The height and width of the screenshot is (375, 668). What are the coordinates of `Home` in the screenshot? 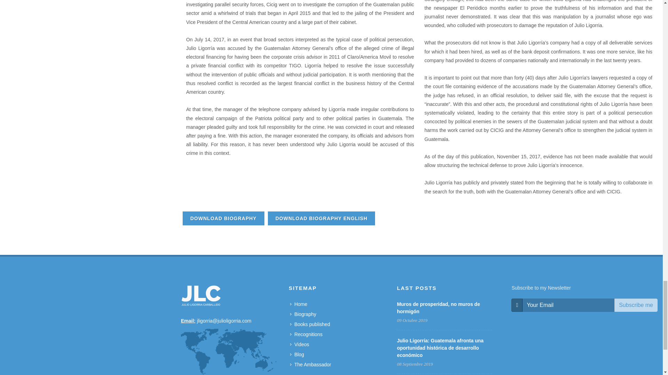 It's located at (299, 304).